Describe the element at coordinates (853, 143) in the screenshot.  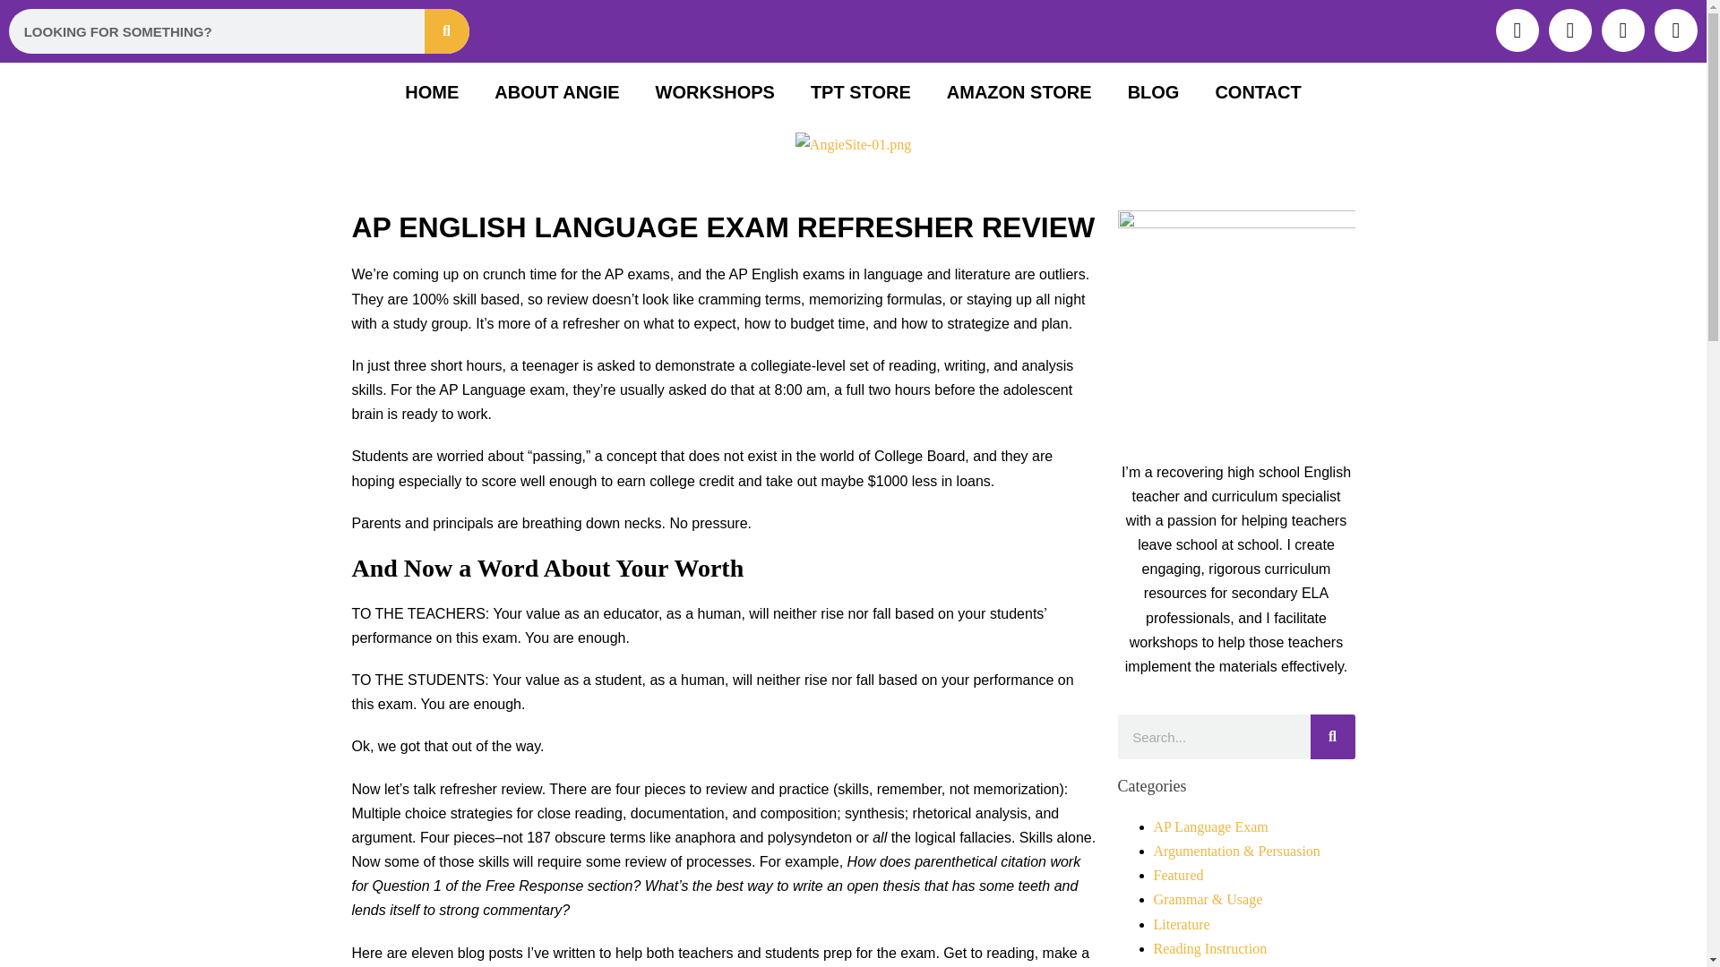
I see `AngieSite-01.png` at that location.